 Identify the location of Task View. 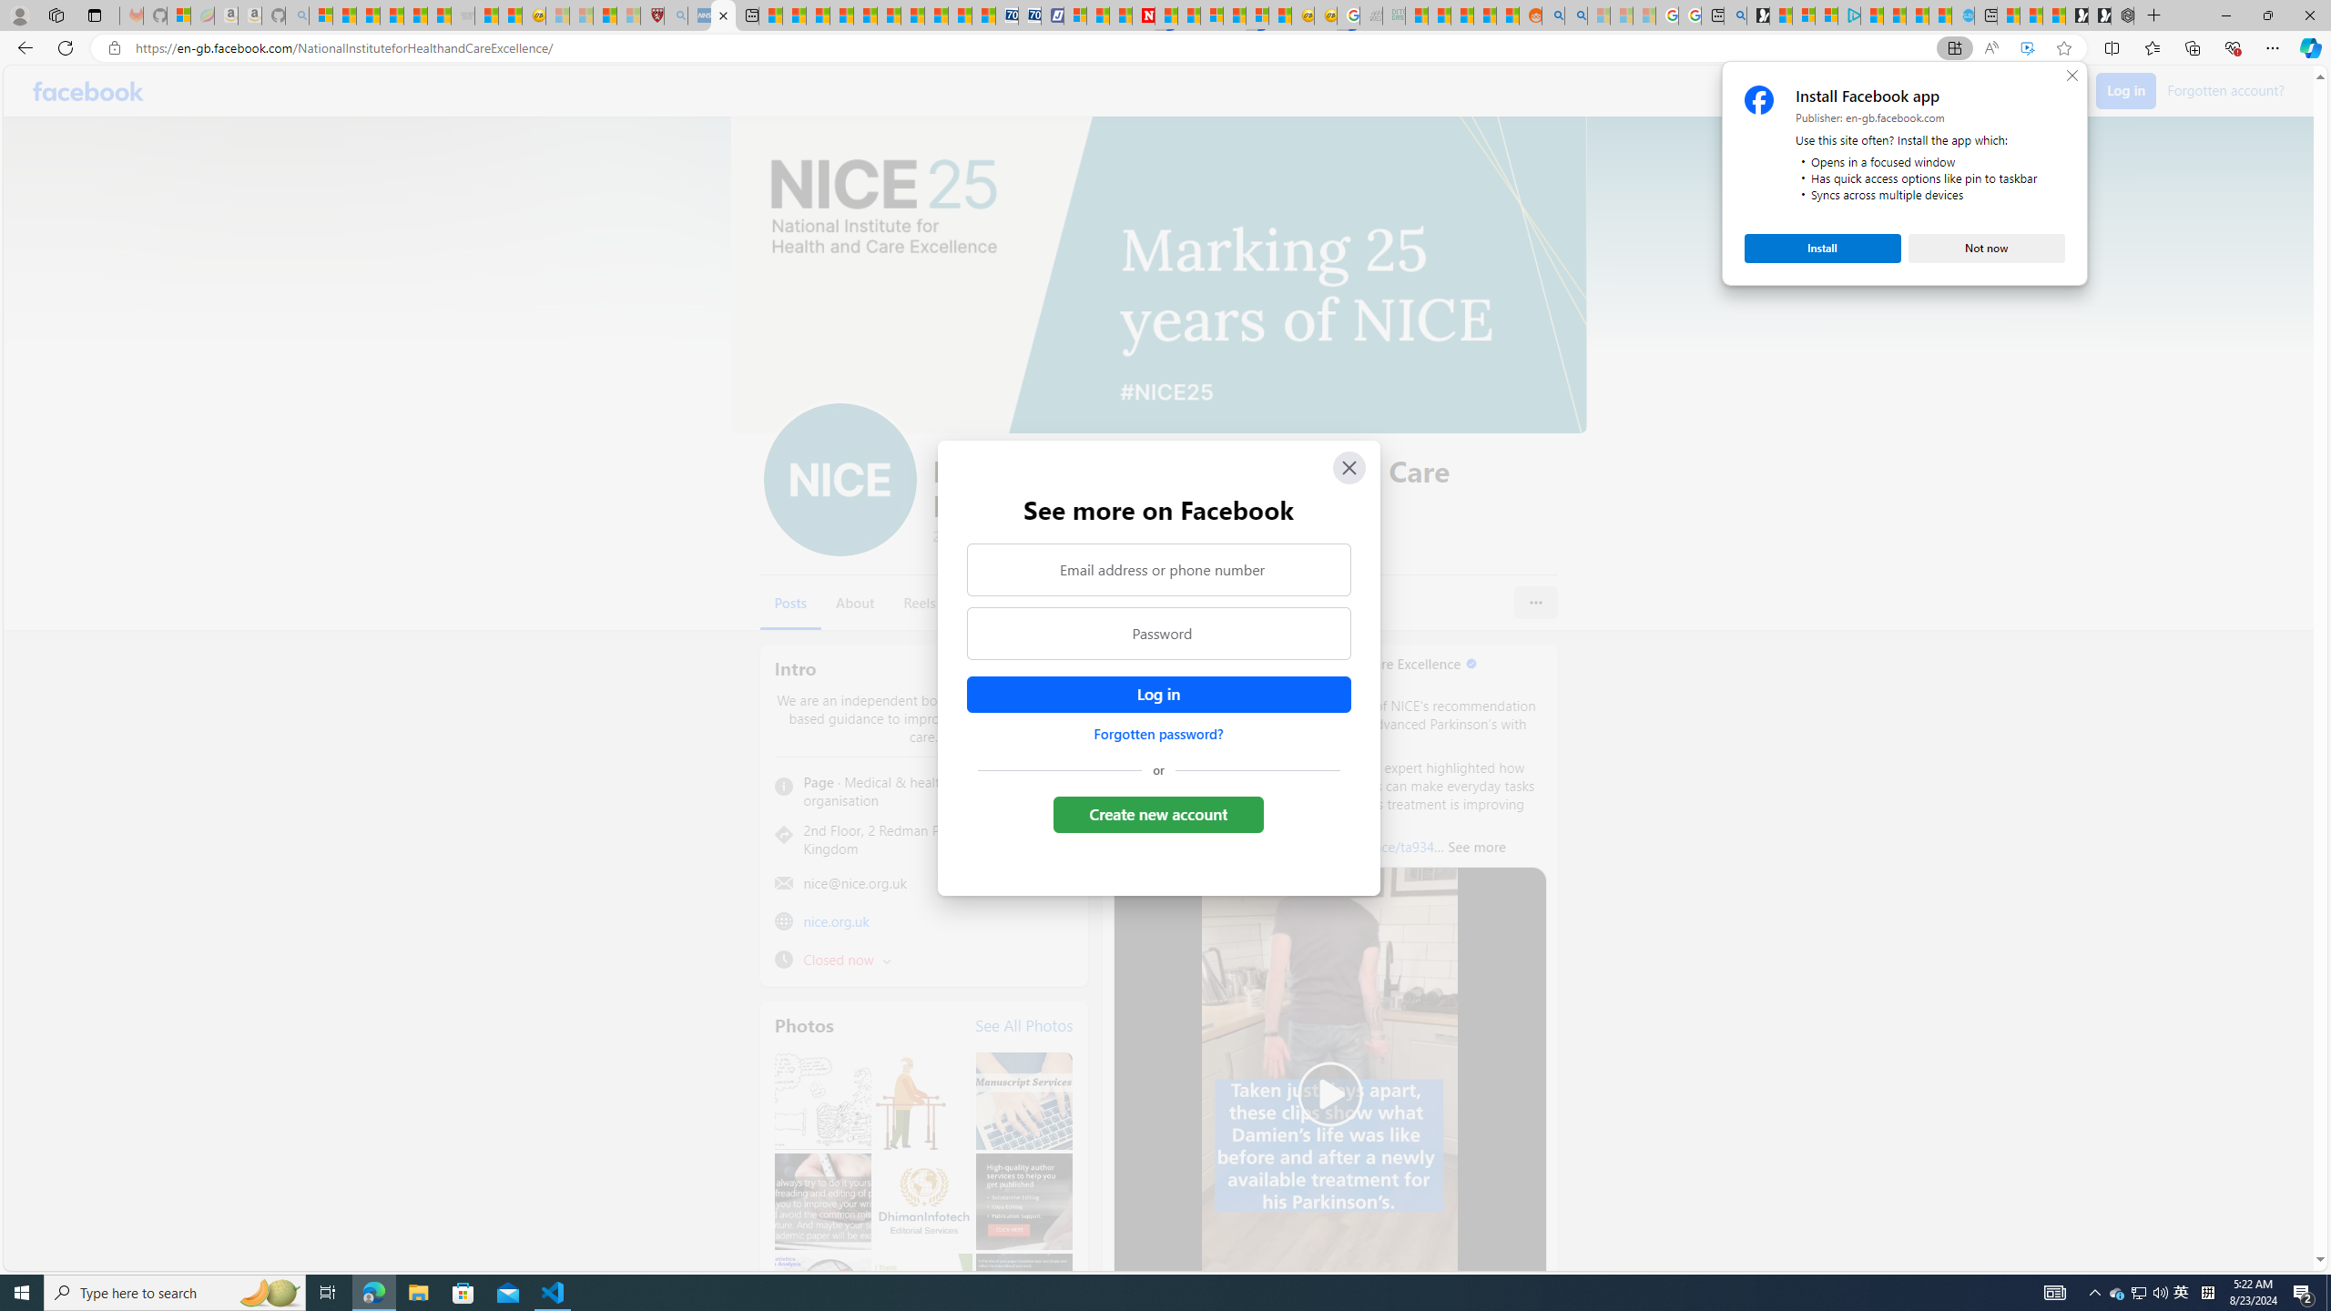
(328, 1293).